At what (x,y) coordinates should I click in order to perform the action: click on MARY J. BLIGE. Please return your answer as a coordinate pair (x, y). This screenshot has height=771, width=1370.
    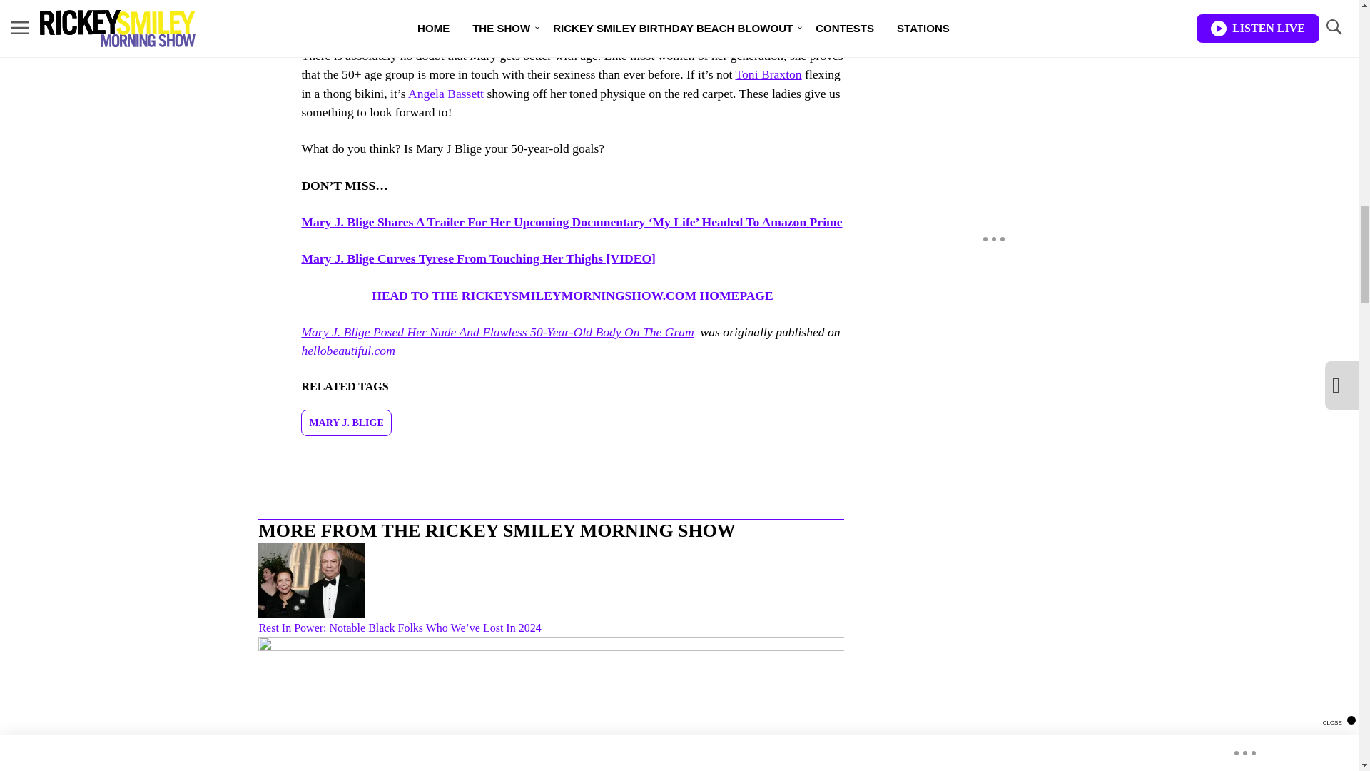
    Looking at the image, I should click on (345, 423).